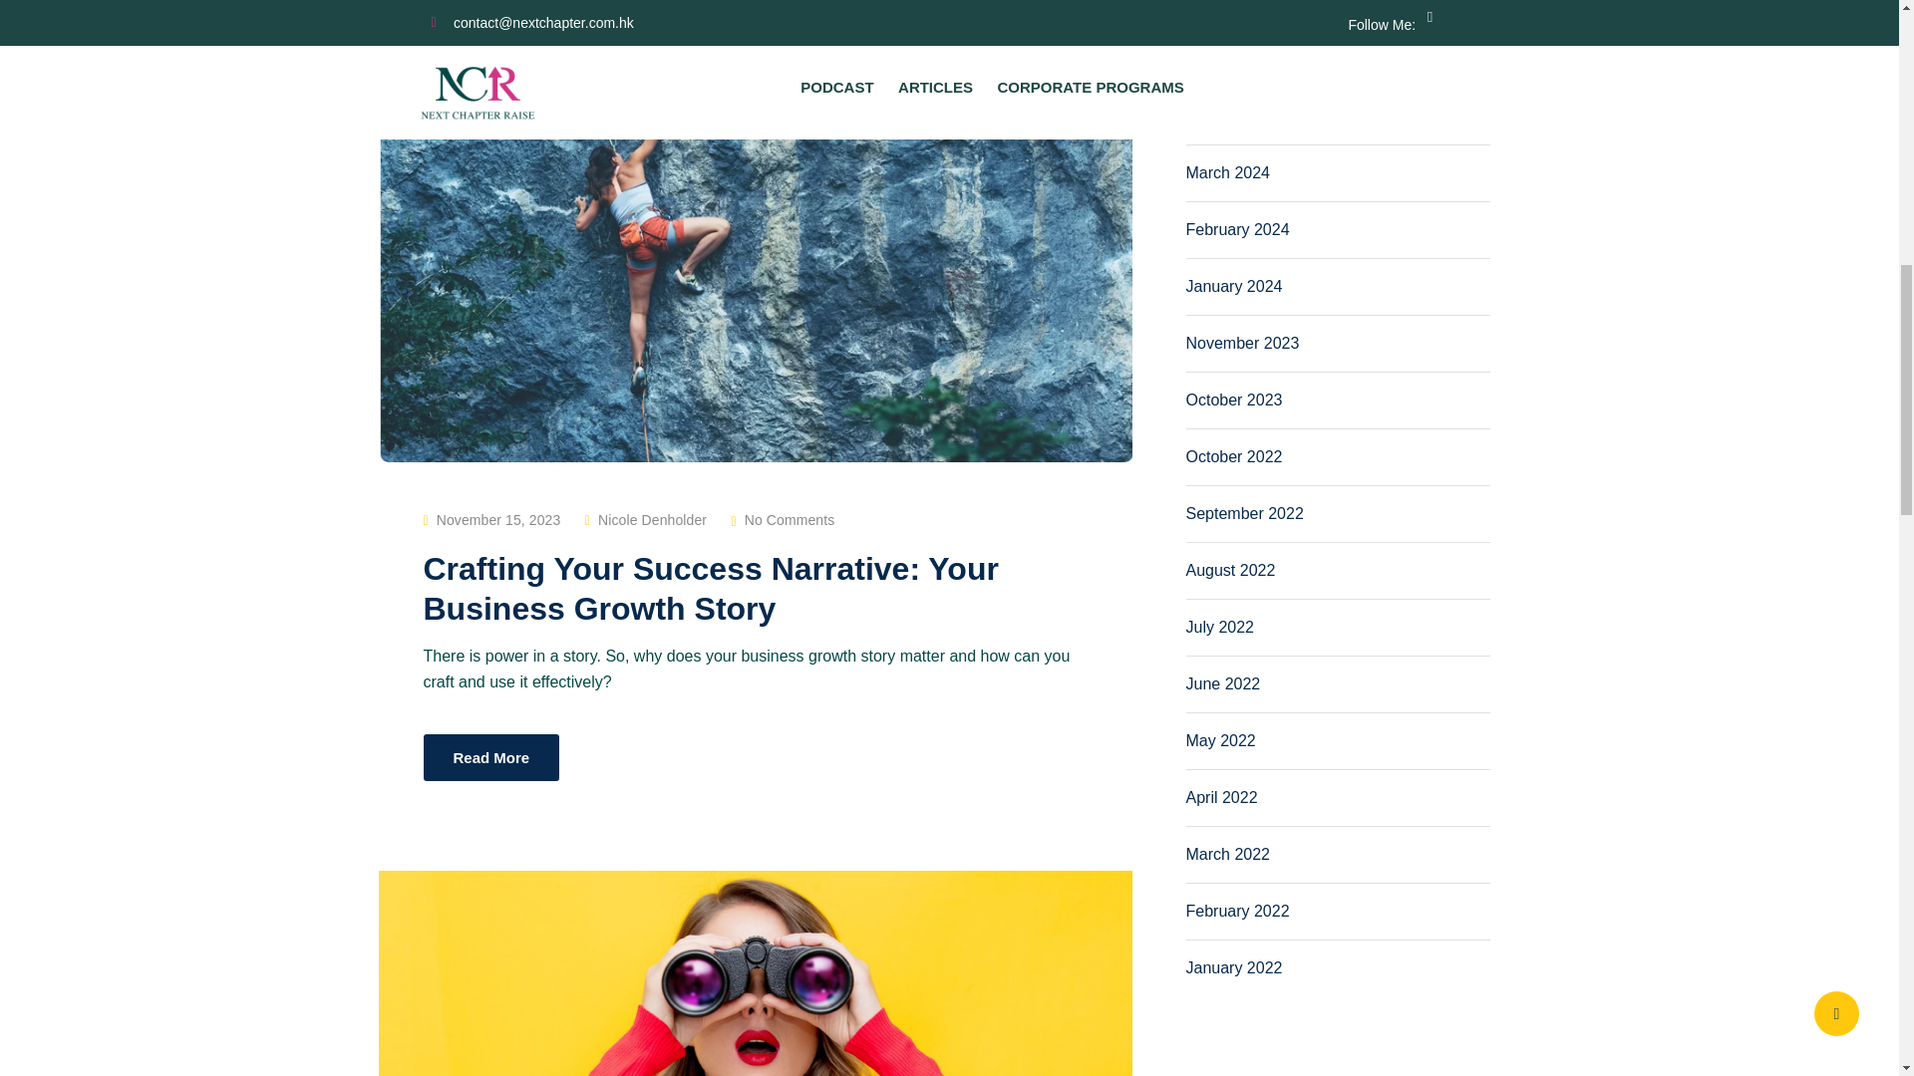 This screenshot has width=1914, height=1076. I want to click on April 2024, so click(1222, 116).